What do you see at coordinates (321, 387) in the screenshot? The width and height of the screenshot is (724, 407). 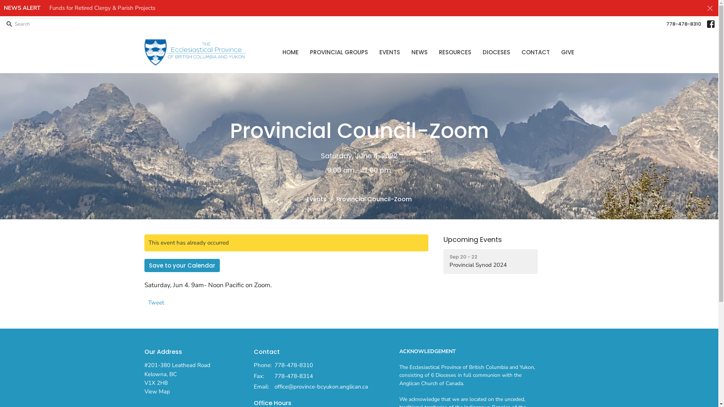 I see `office@province-bcyukon.anglican.ca` at bounding box center [321, 387].